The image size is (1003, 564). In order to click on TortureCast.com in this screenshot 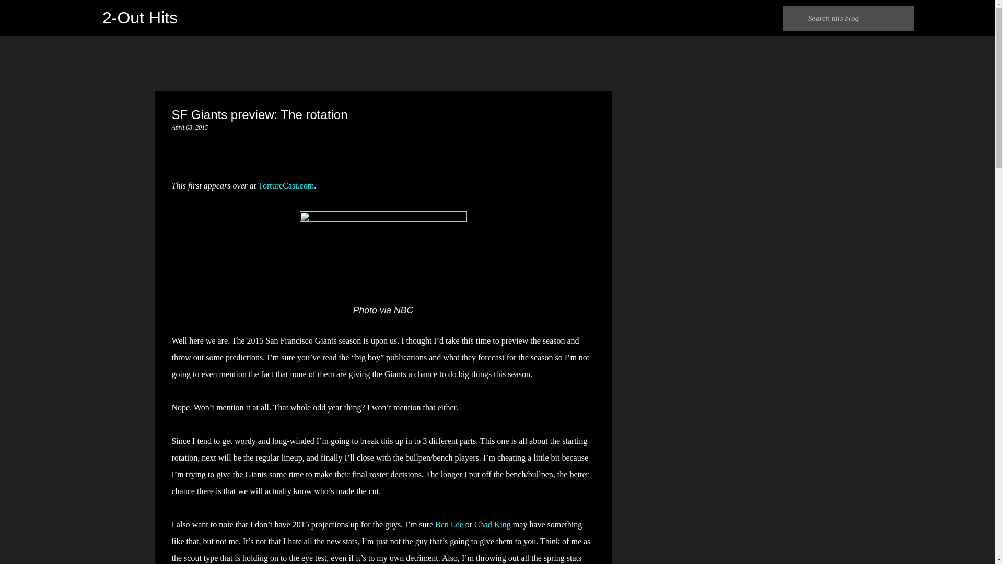, I will do `click(285, 185)`.